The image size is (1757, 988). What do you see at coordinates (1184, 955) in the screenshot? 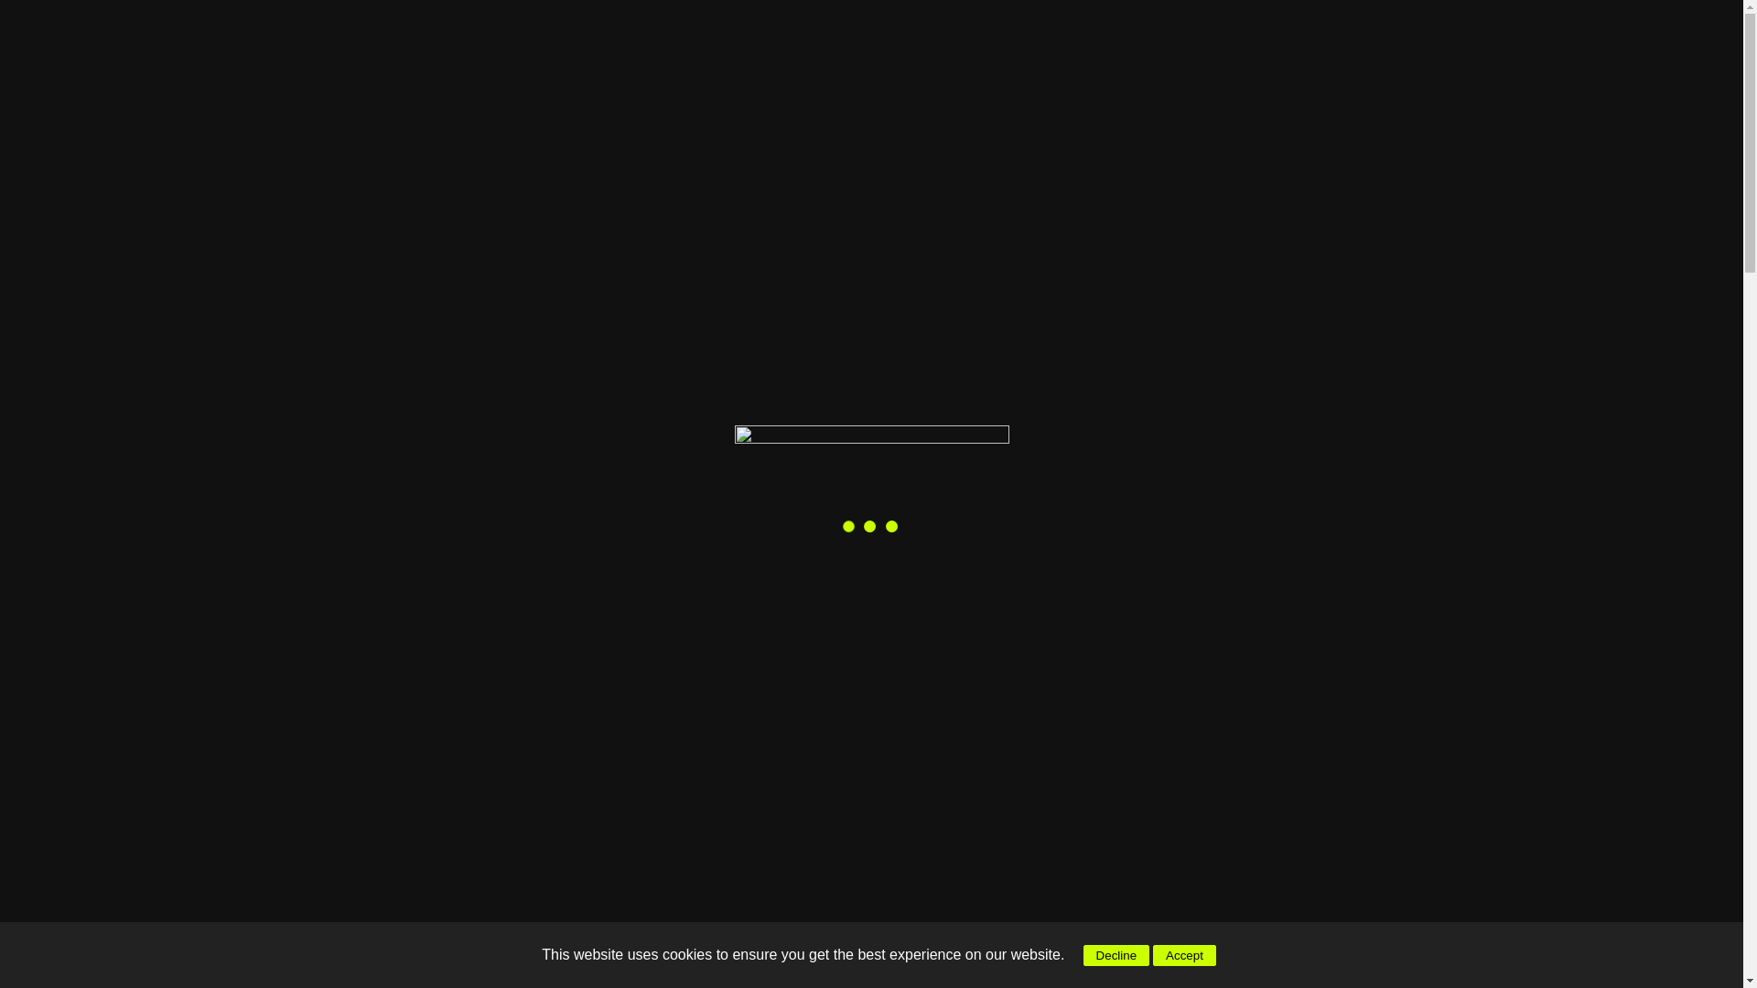
I see `Accept` at bounding box center [1184, 955].